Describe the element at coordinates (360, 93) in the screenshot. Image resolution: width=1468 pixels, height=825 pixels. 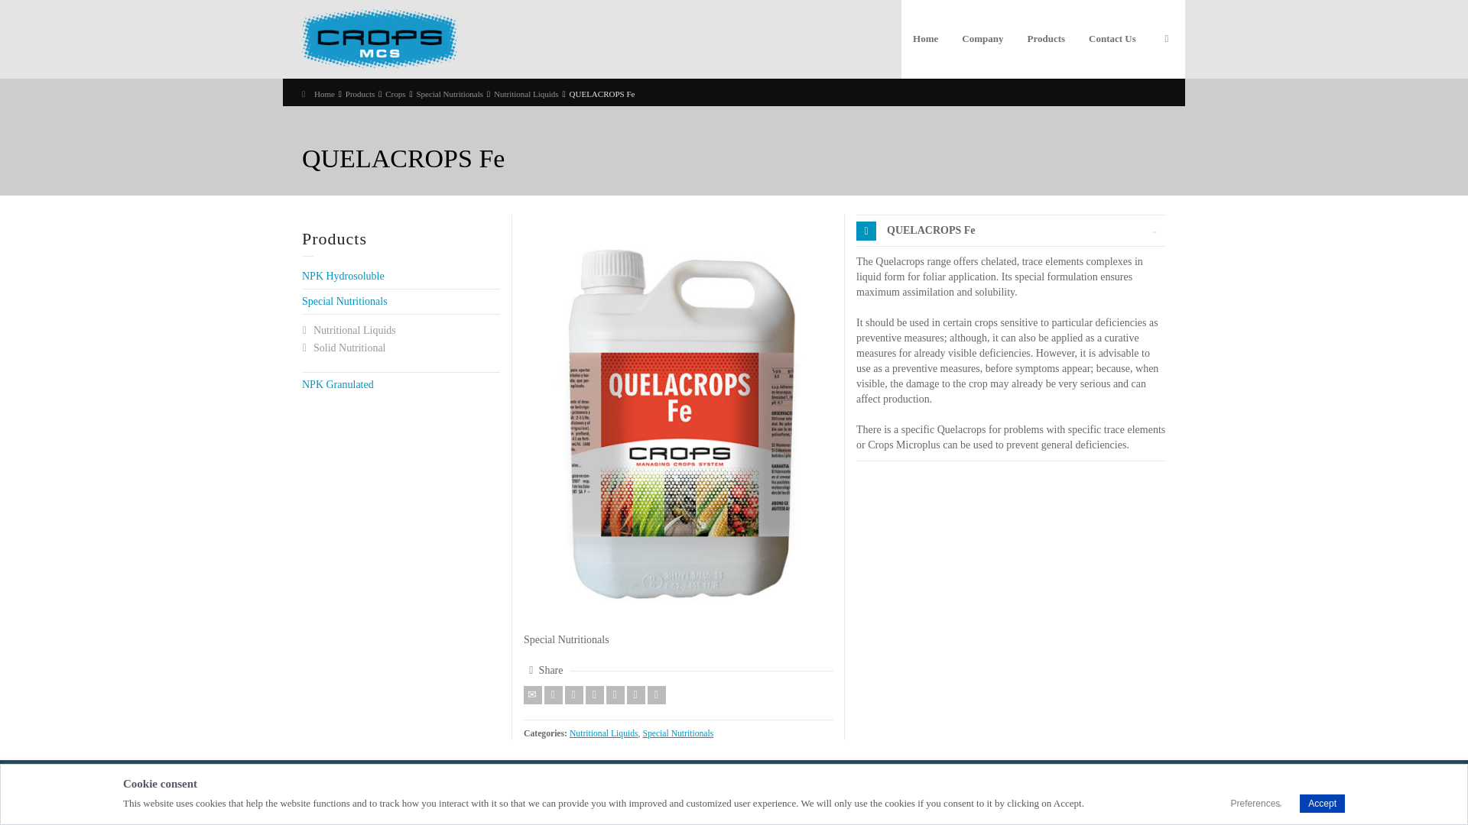
I see `Products` at that location.